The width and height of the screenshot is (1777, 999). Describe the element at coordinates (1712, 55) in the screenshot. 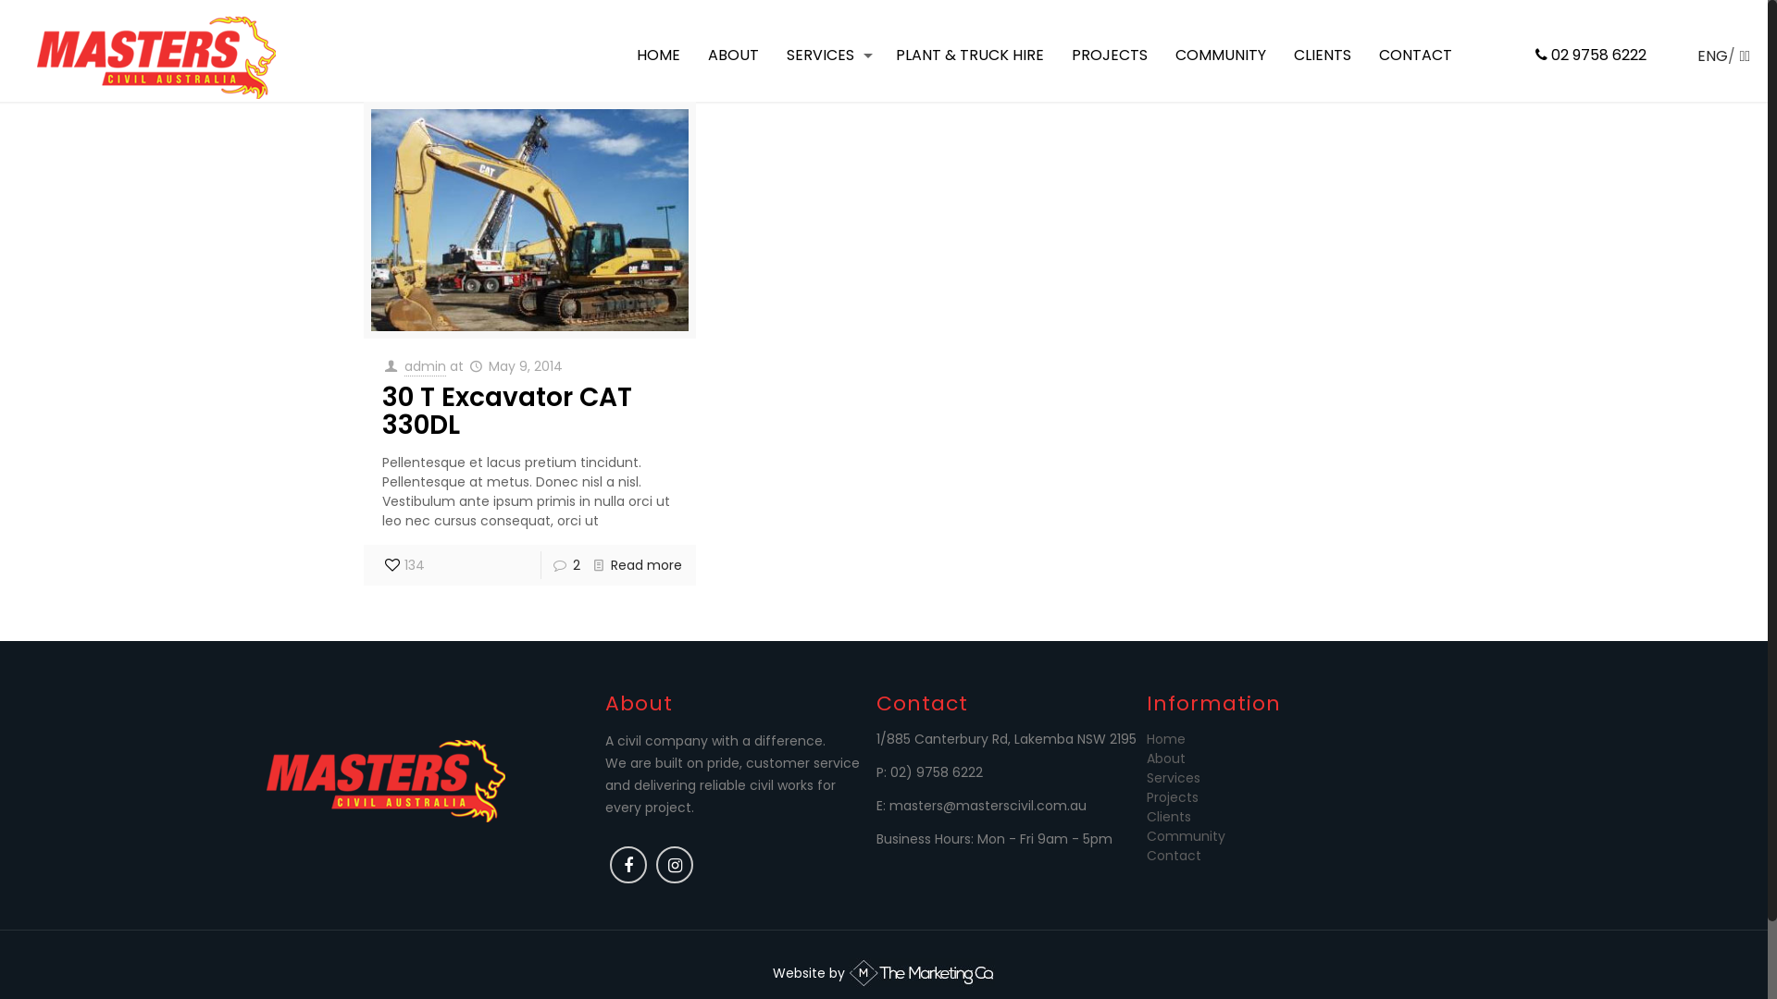

I see `ENG` at that location.